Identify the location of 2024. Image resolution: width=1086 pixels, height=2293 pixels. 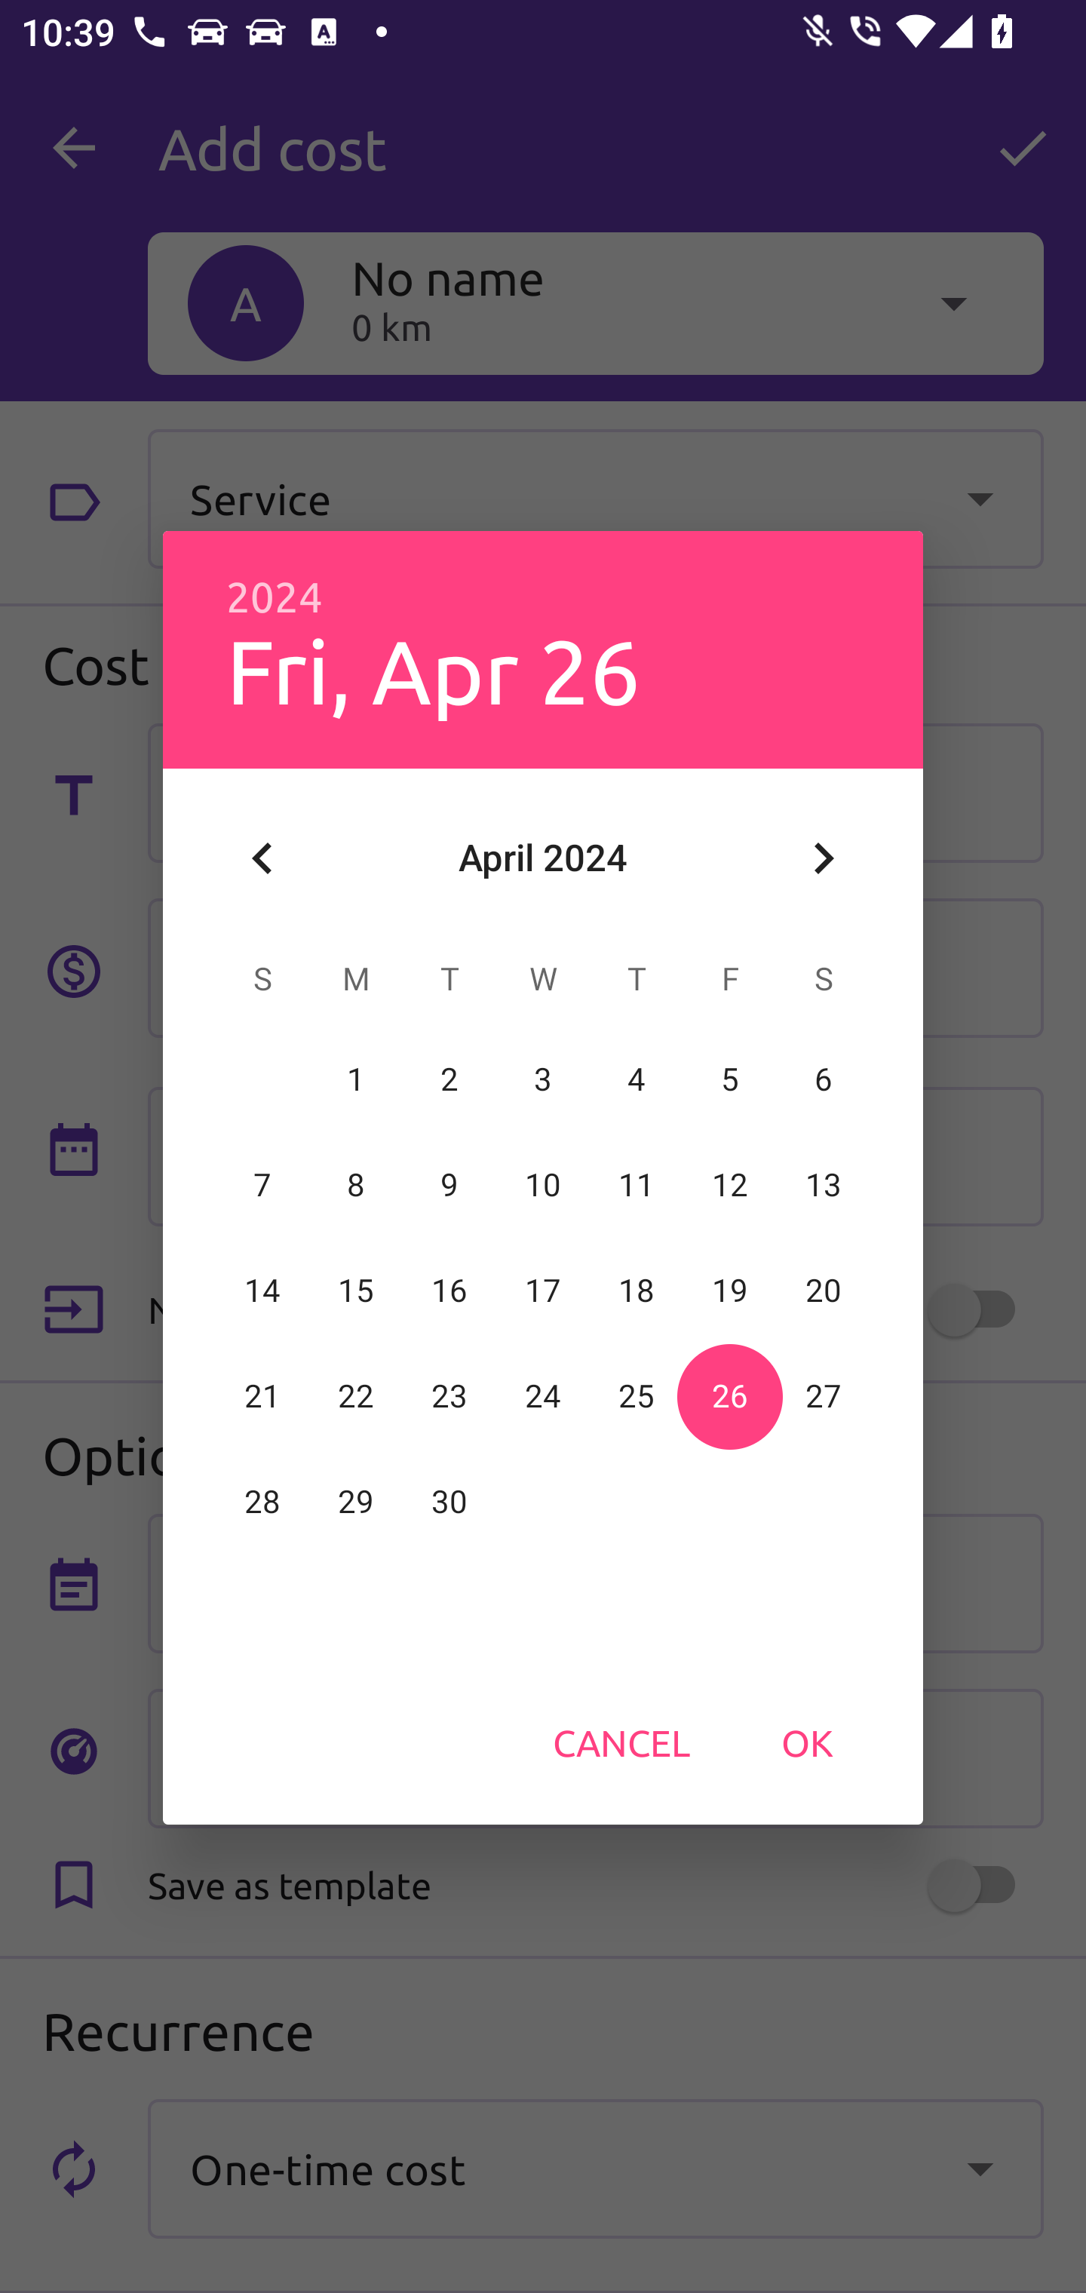
(275, 597).